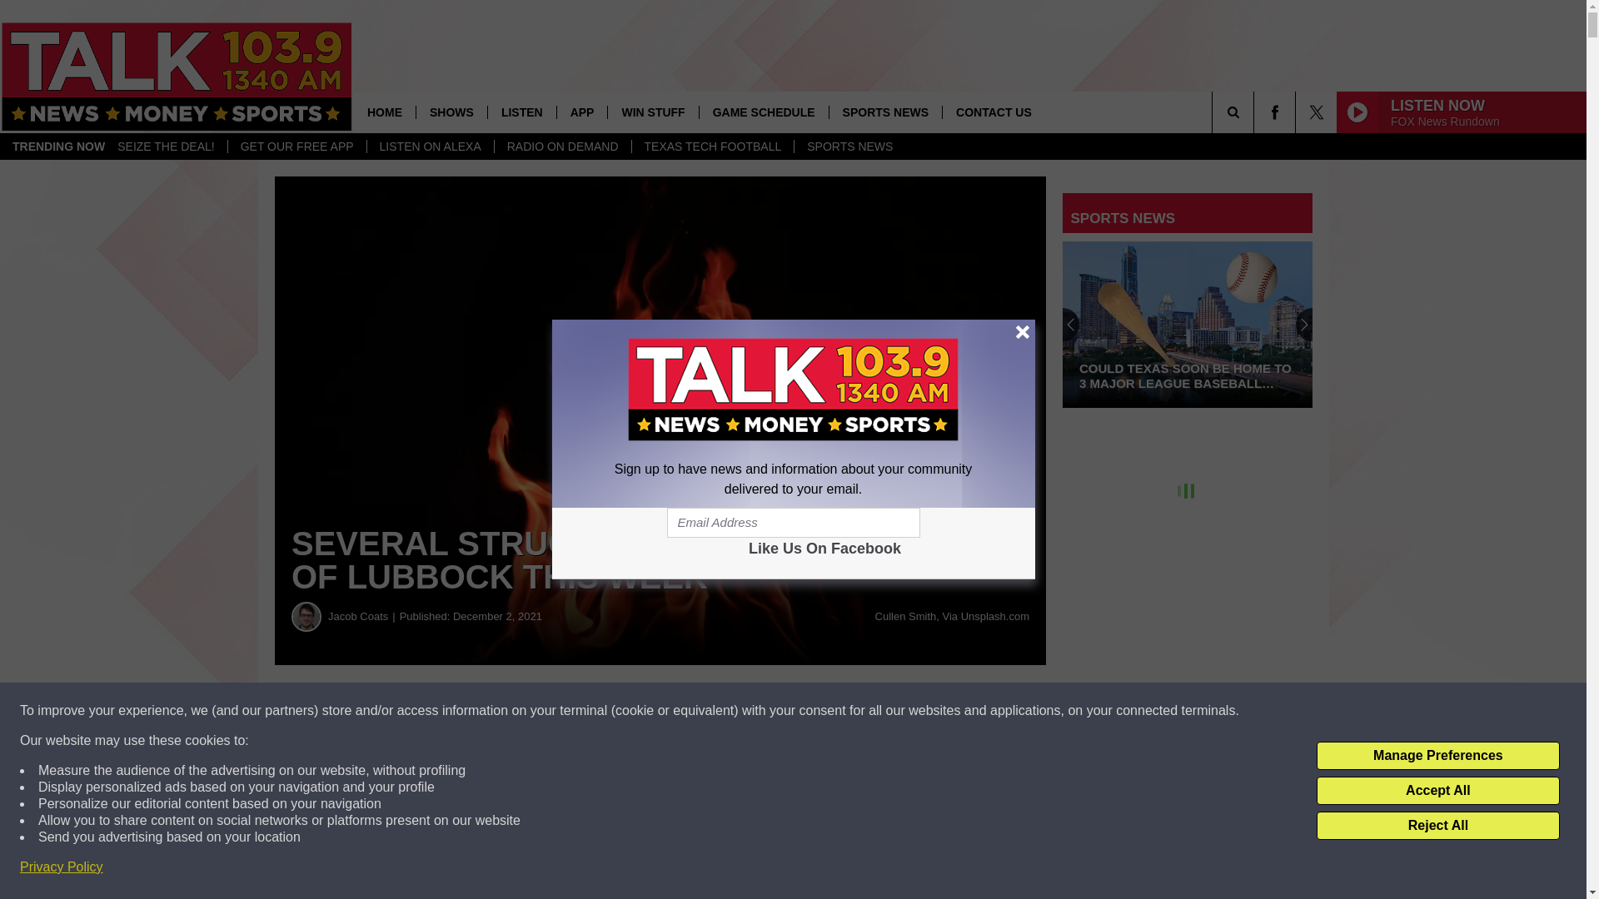 The image size is (1599, 899). What do you see at coordinates (763, 112) in the screenshot?
I see `GAME SCHEDULE` at bounding box center [763, 112].